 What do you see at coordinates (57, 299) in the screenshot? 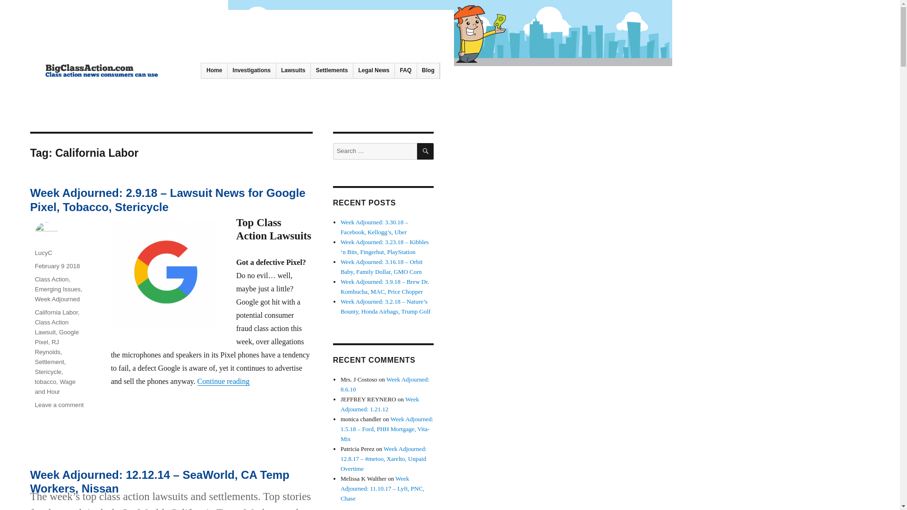
I see `Week Adjourned` at bounding box center [57, 299].